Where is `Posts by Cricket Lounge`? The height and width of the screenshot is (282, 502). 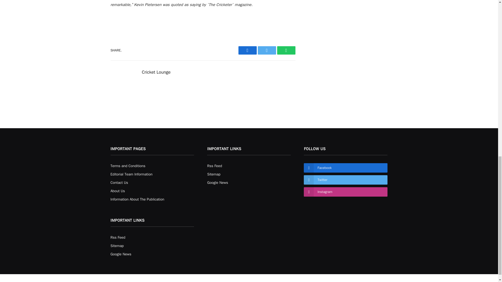
Posts by Cricket Lounge is located at coordinates (156, 72).